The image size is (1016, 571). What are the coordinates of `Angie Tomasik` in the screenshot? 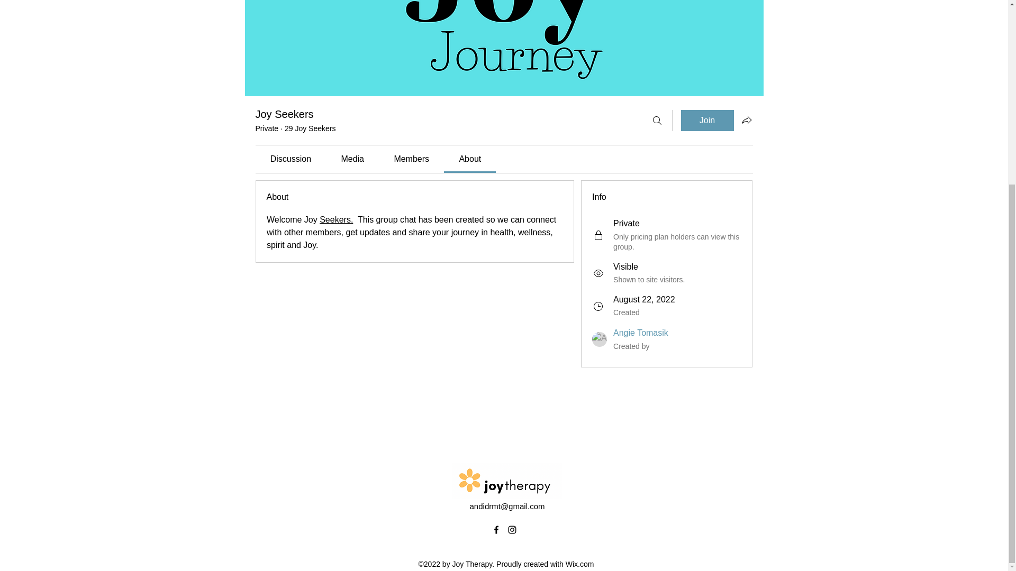 It's located at (641, 333).